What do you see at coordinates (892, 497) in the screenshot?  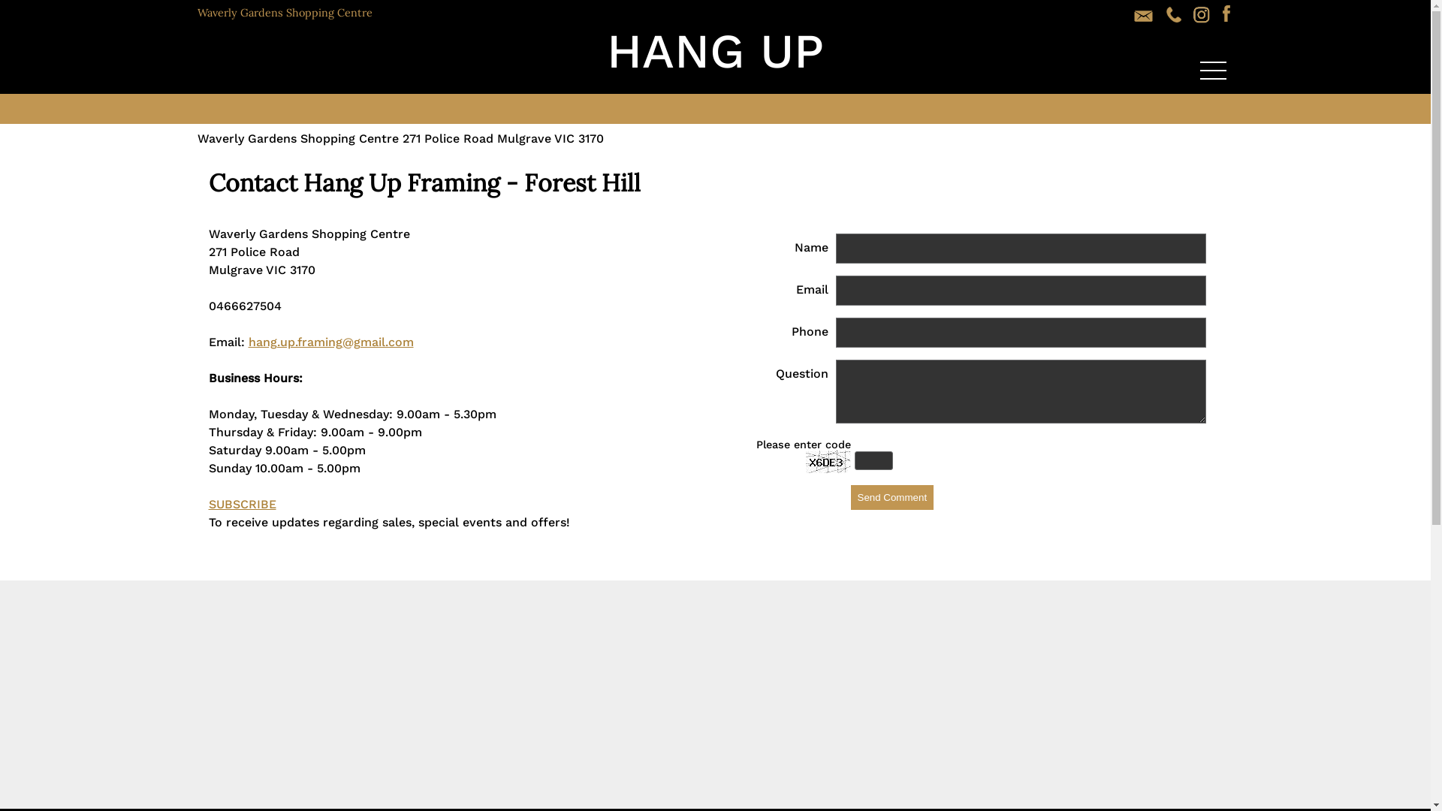 I see `Send Comment` at bounding box center [892, 497].